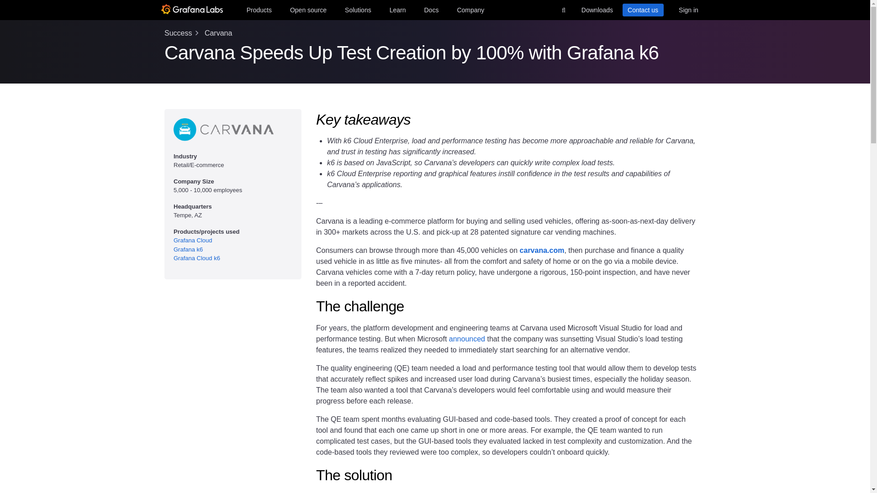 The image size is (877, 493). What do you see at coordinates (431, 10) in the screenshot?
I see `Docs` at bounding box center [431, 10].